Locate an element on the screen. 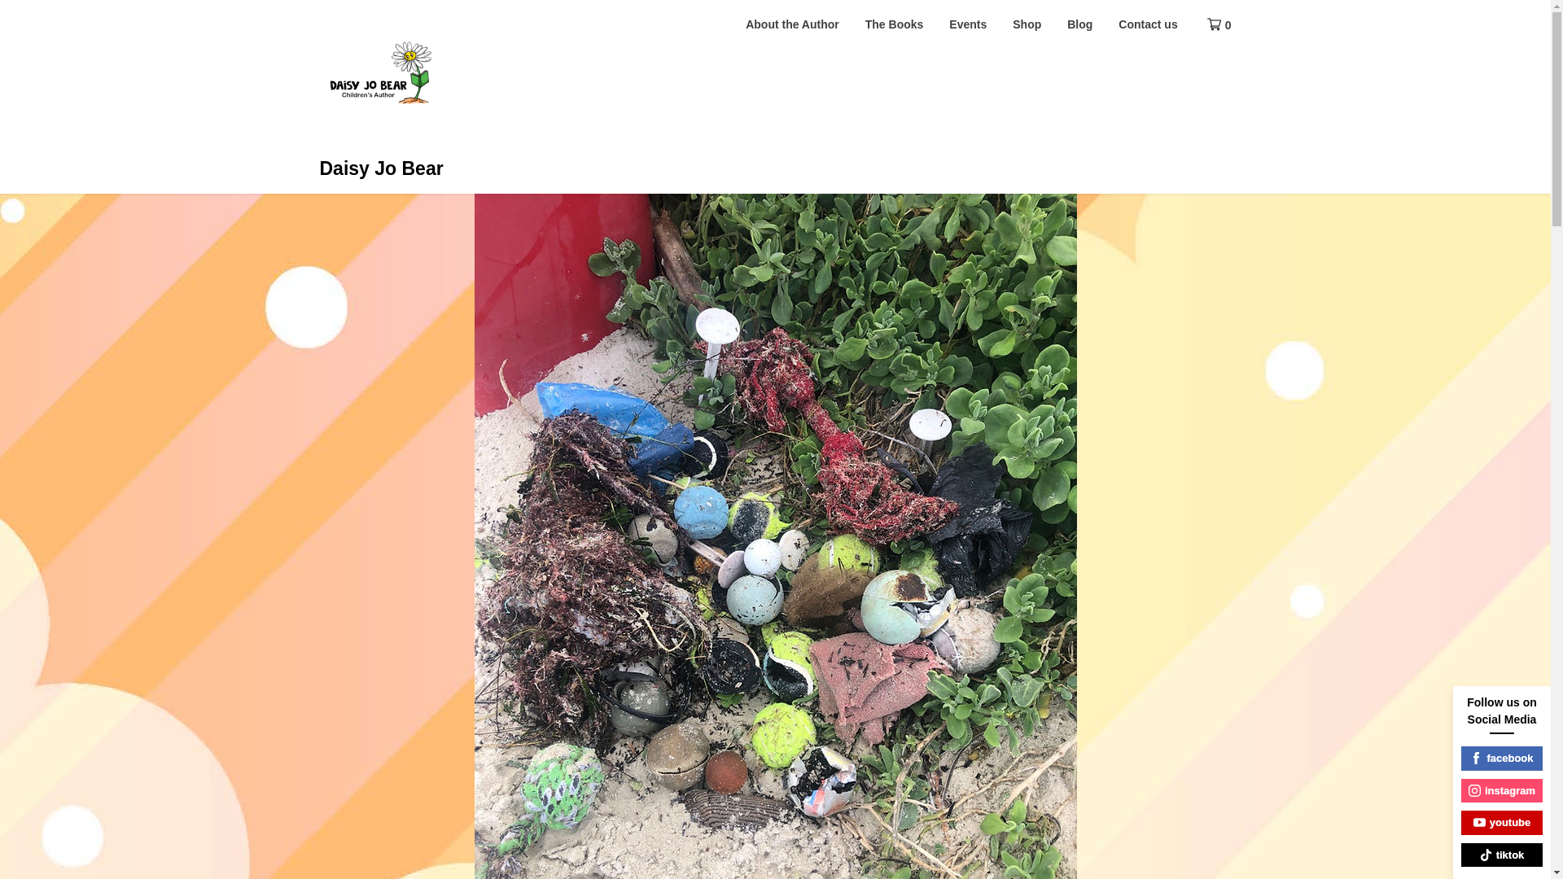 This screenshot has width=1563, height=879. facebook is located at coordinates (1502, 759).